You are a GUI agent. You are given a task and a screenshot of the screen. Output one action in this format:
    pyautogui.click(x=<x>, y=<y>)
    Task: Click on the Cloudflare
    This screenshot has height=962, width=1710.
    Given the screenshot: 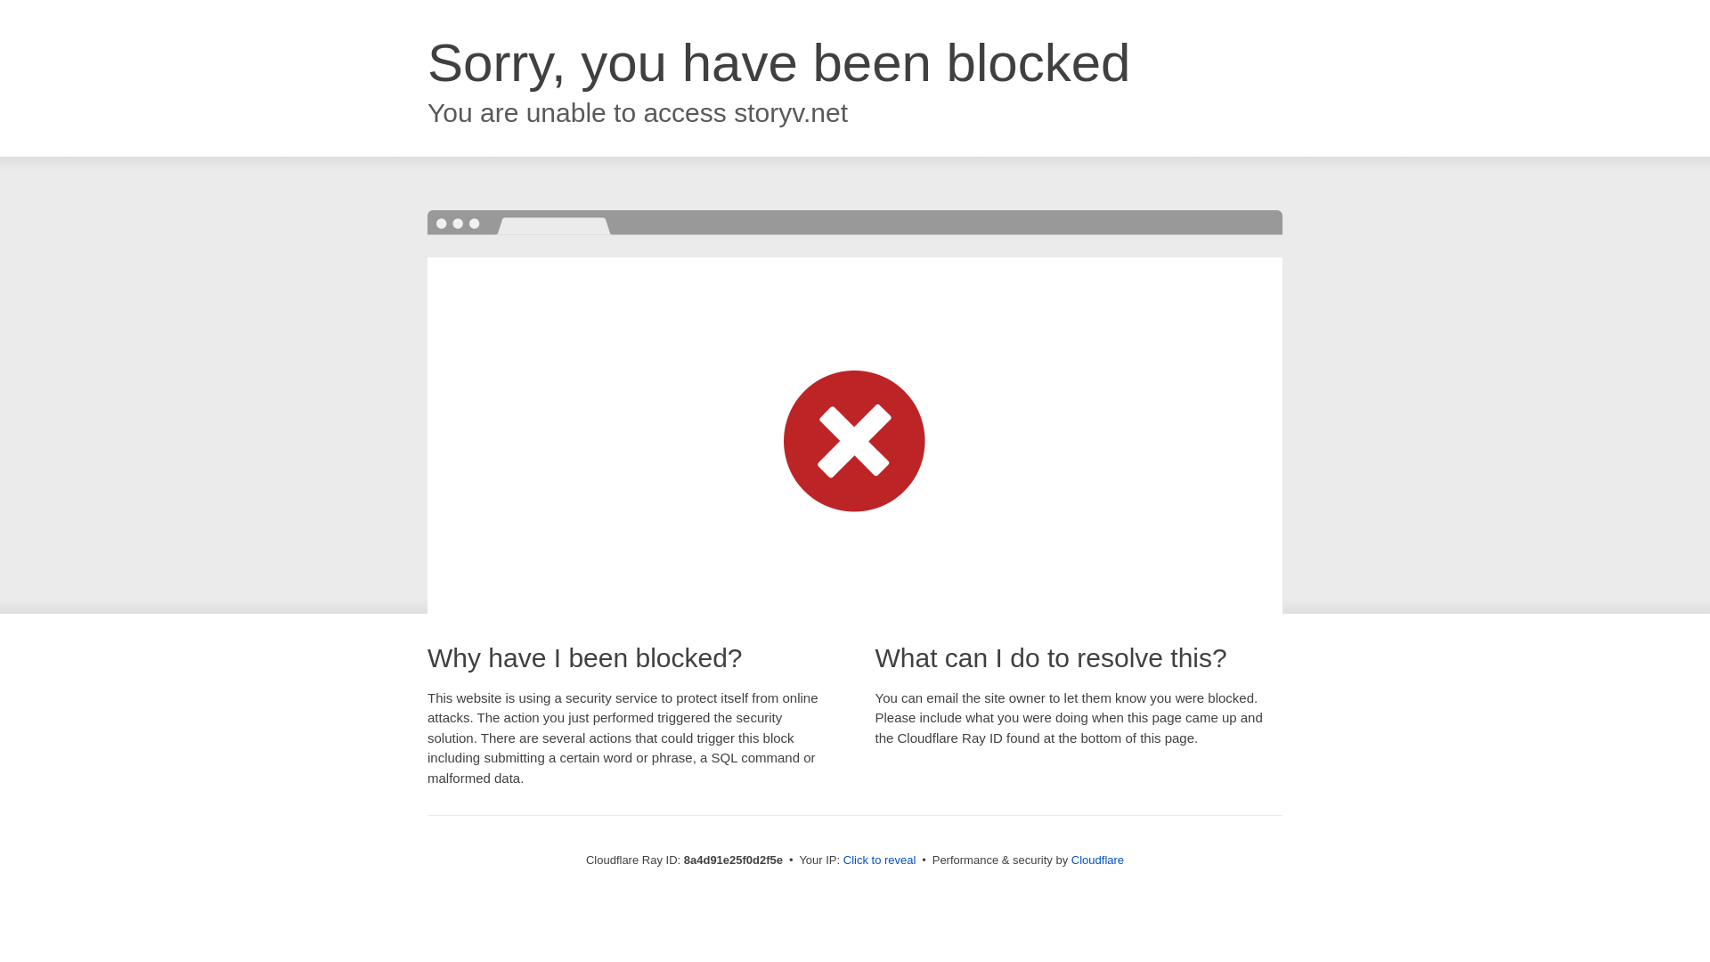 What is the action you would take?
    pyautogui.click(x=1097, y=860)
    